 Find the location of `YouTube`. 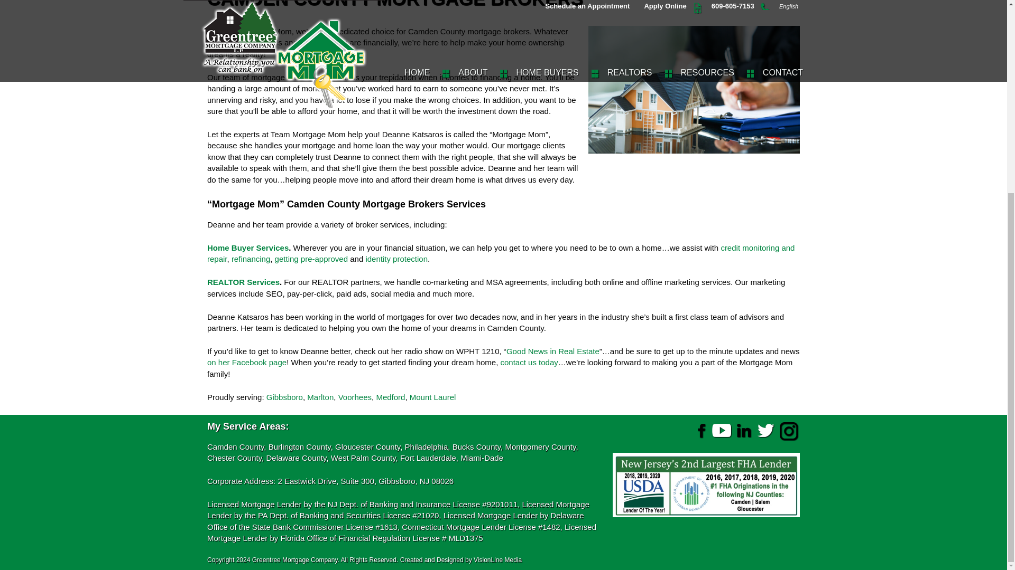

YouTube is located at coordinates (722, 431).